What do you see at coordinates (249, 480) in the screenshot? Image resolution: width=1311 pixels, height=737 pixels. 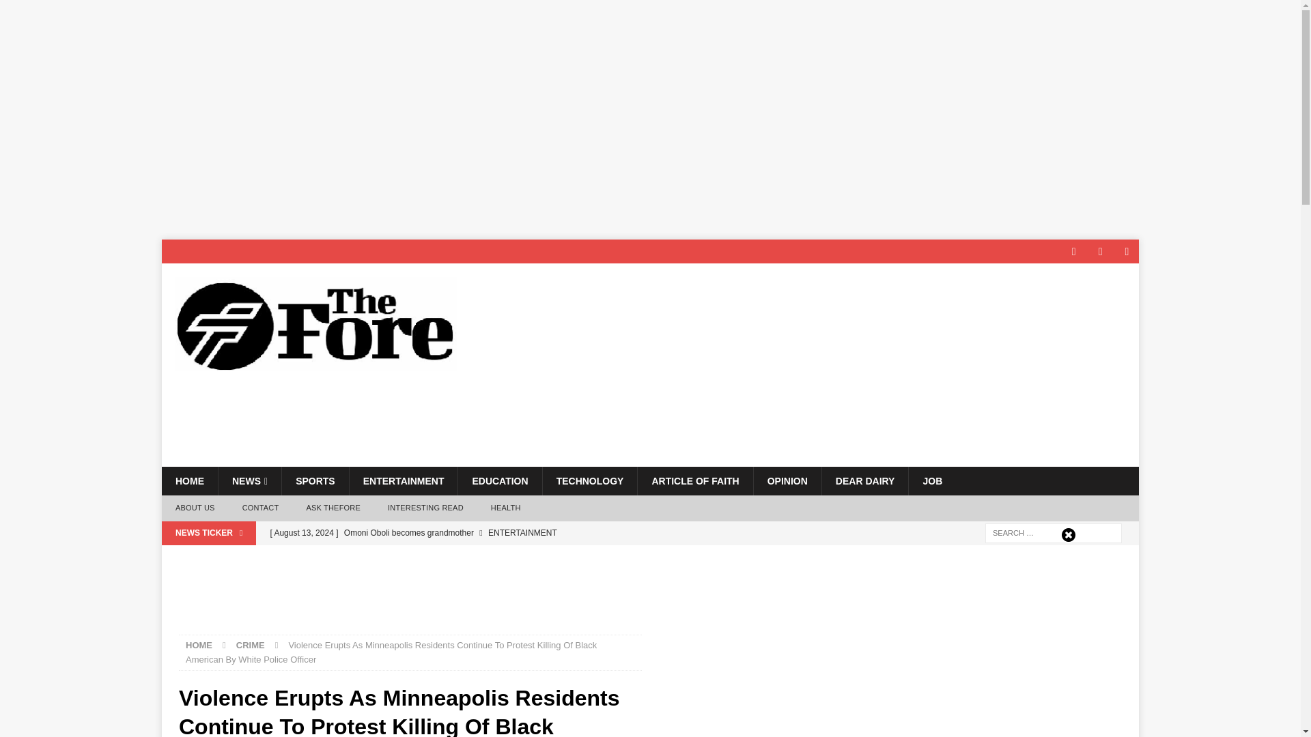 I see `NEWS` at bounding box center [249, 480].